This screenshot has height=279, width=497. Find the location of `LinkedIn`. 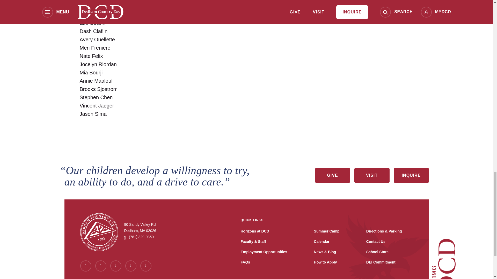

LinkedIn is located at coordinates (116, 266).